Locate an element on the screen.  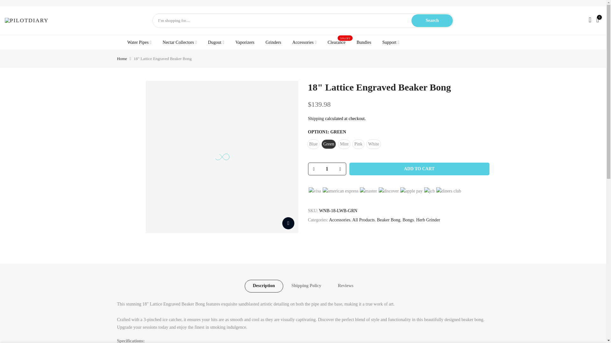
ADD TO CART is located at coordinates (419, 169).